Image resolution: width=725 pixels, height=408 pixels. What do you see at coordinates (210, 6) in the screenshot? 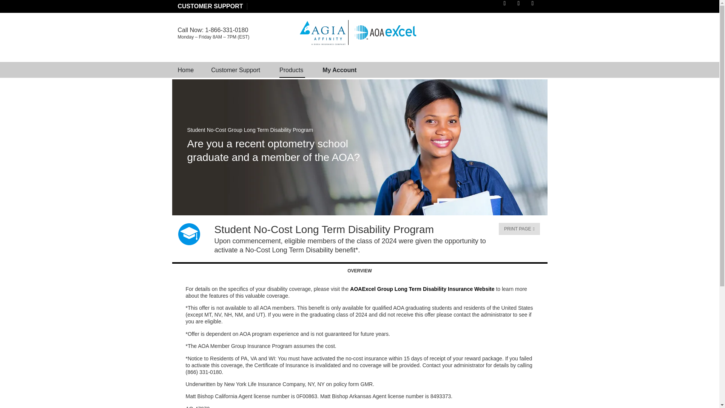
I see `CUSTOMER SUPPORT` at bounding box center [210, 6].